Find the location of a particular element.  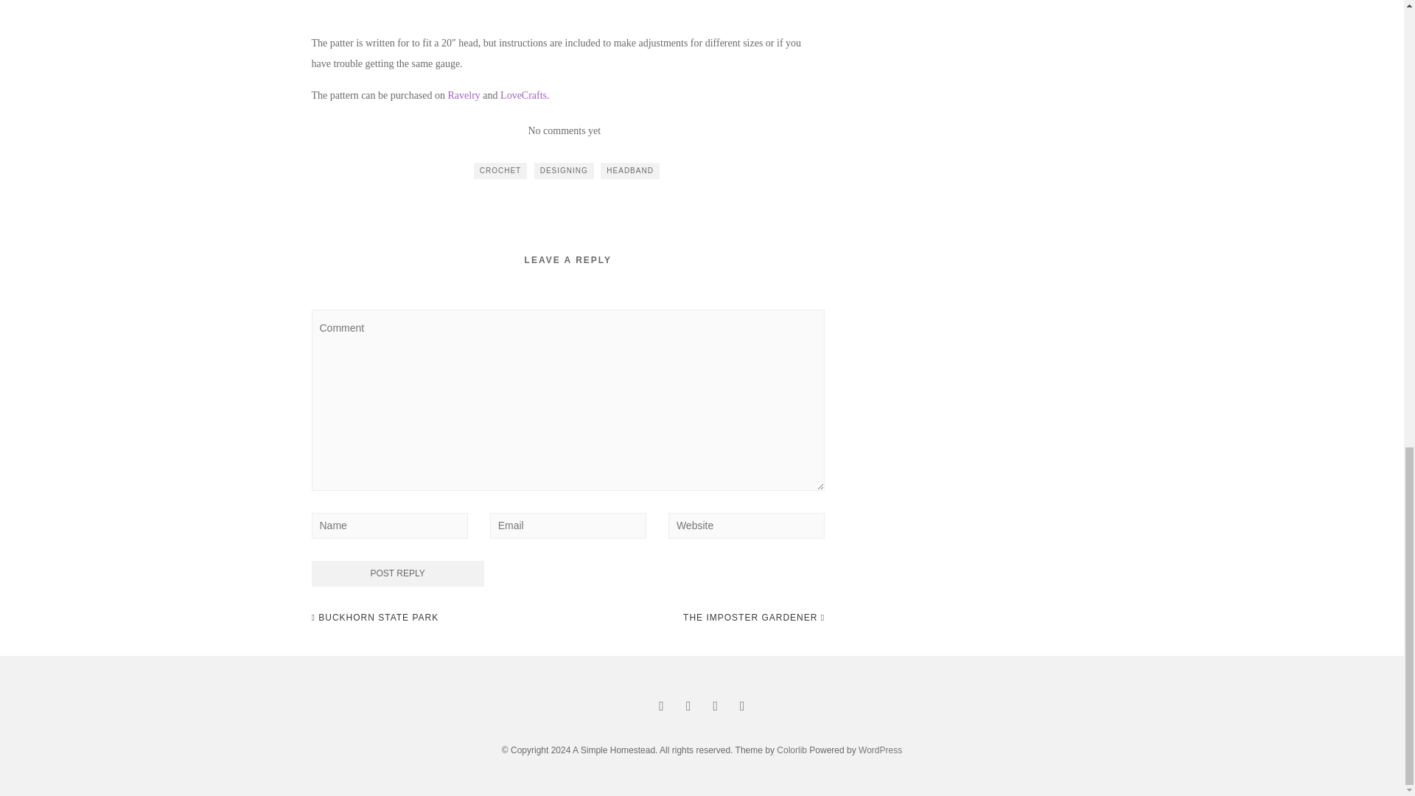

BUCKHORN STATE PARK is located at coordinates (374, 618).